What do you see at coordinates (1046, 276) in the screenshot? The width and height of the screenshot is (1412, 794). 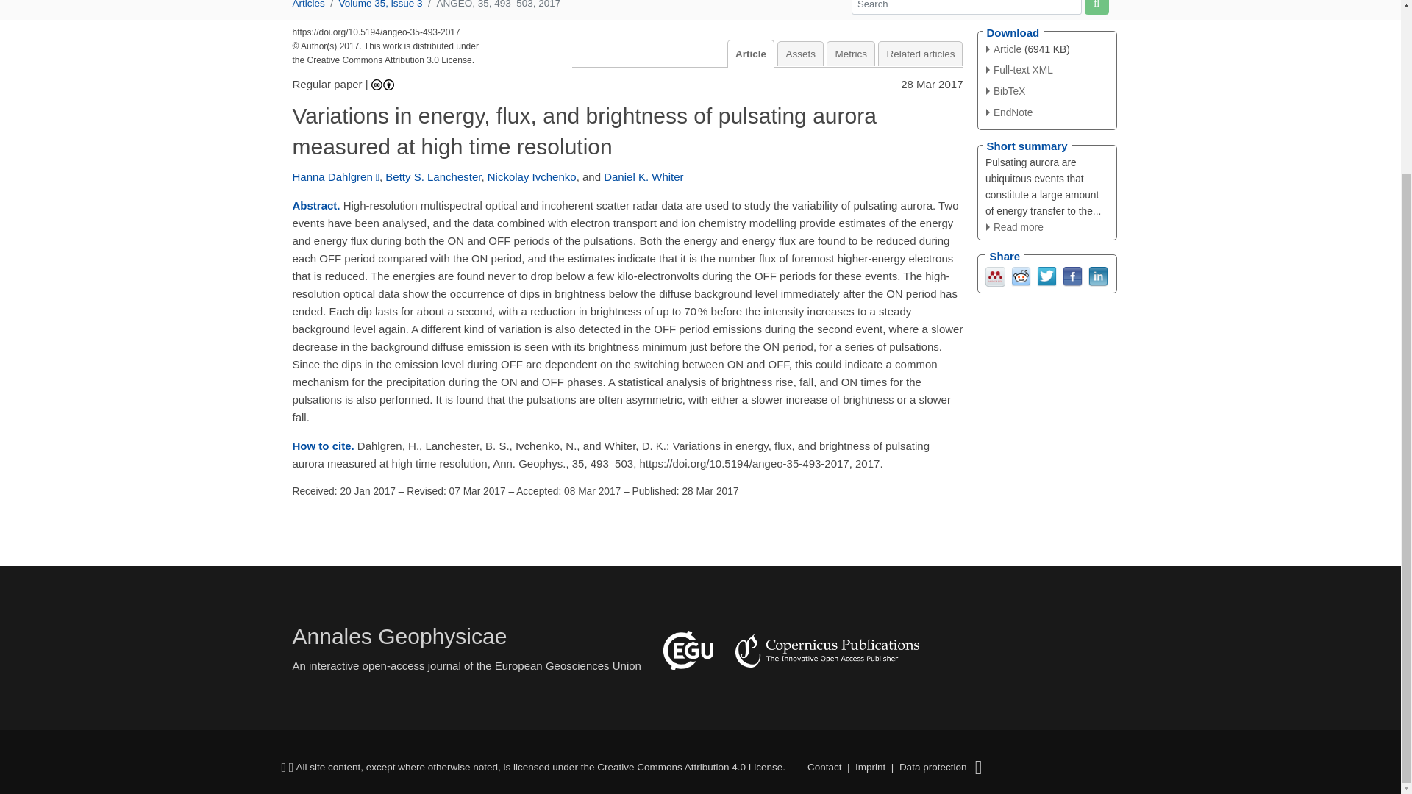 I see `Twitter` at bounding box center [1046, 276].